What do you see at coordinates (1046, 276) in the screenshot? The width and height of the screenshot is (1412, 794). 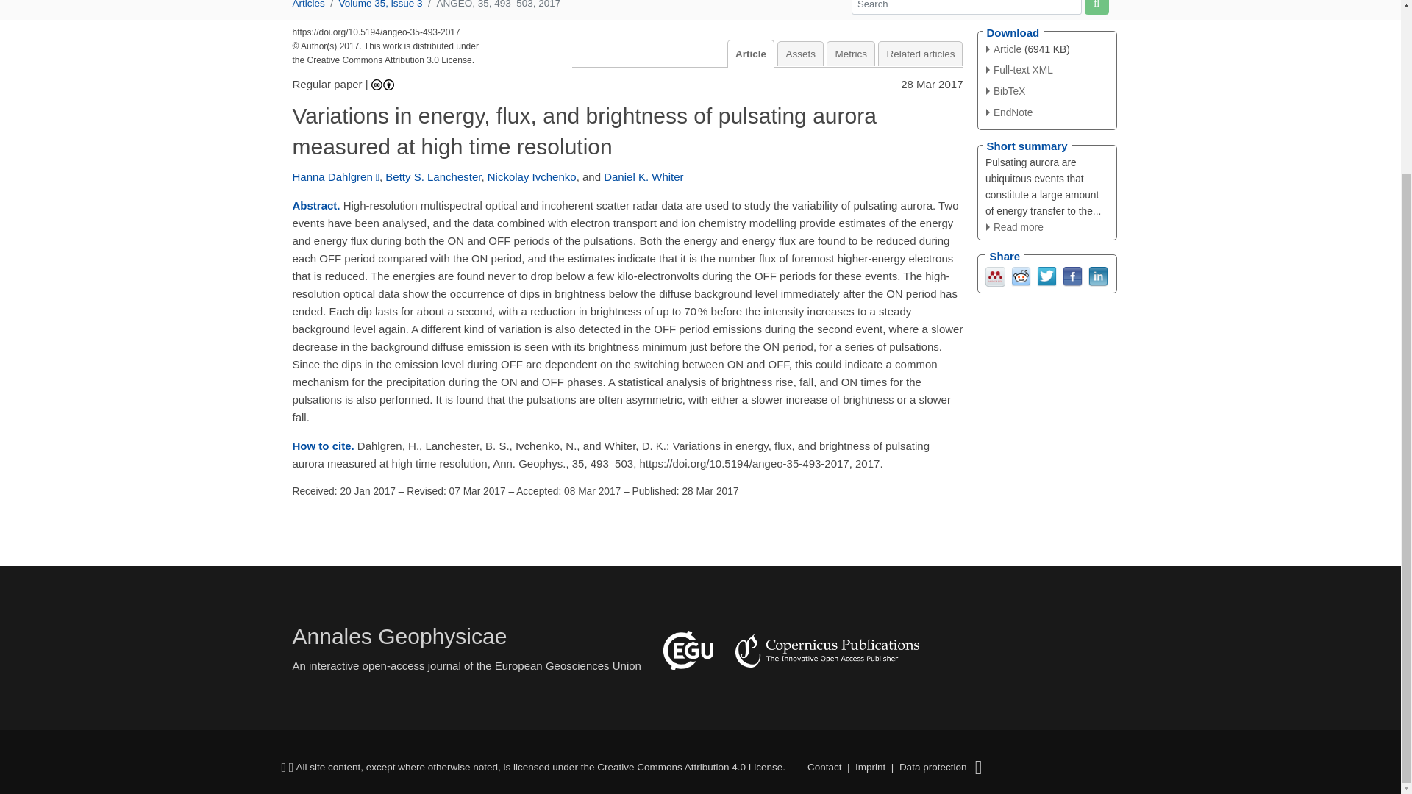 I see `Twitter` at bounding box center [1046, 276].